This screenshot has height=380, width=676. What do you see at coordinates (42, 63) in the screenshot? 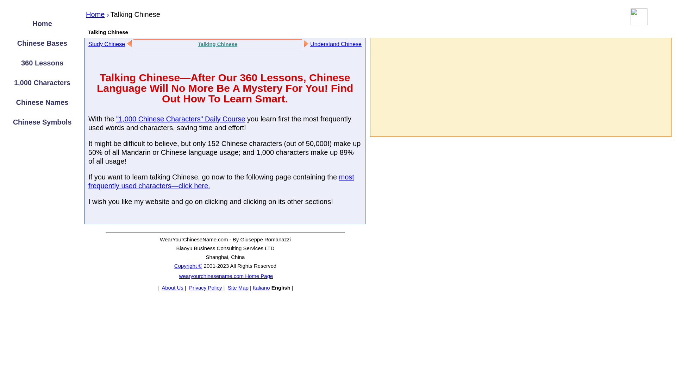
I see `360 Lessons` at bounding box center [42, 63].